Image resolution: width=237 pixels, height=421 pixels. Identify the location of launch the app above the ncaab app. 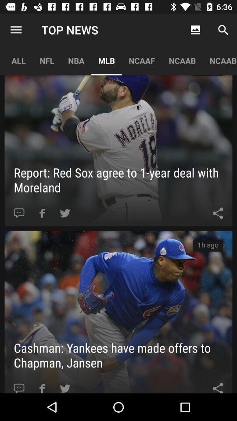
(195, 30).